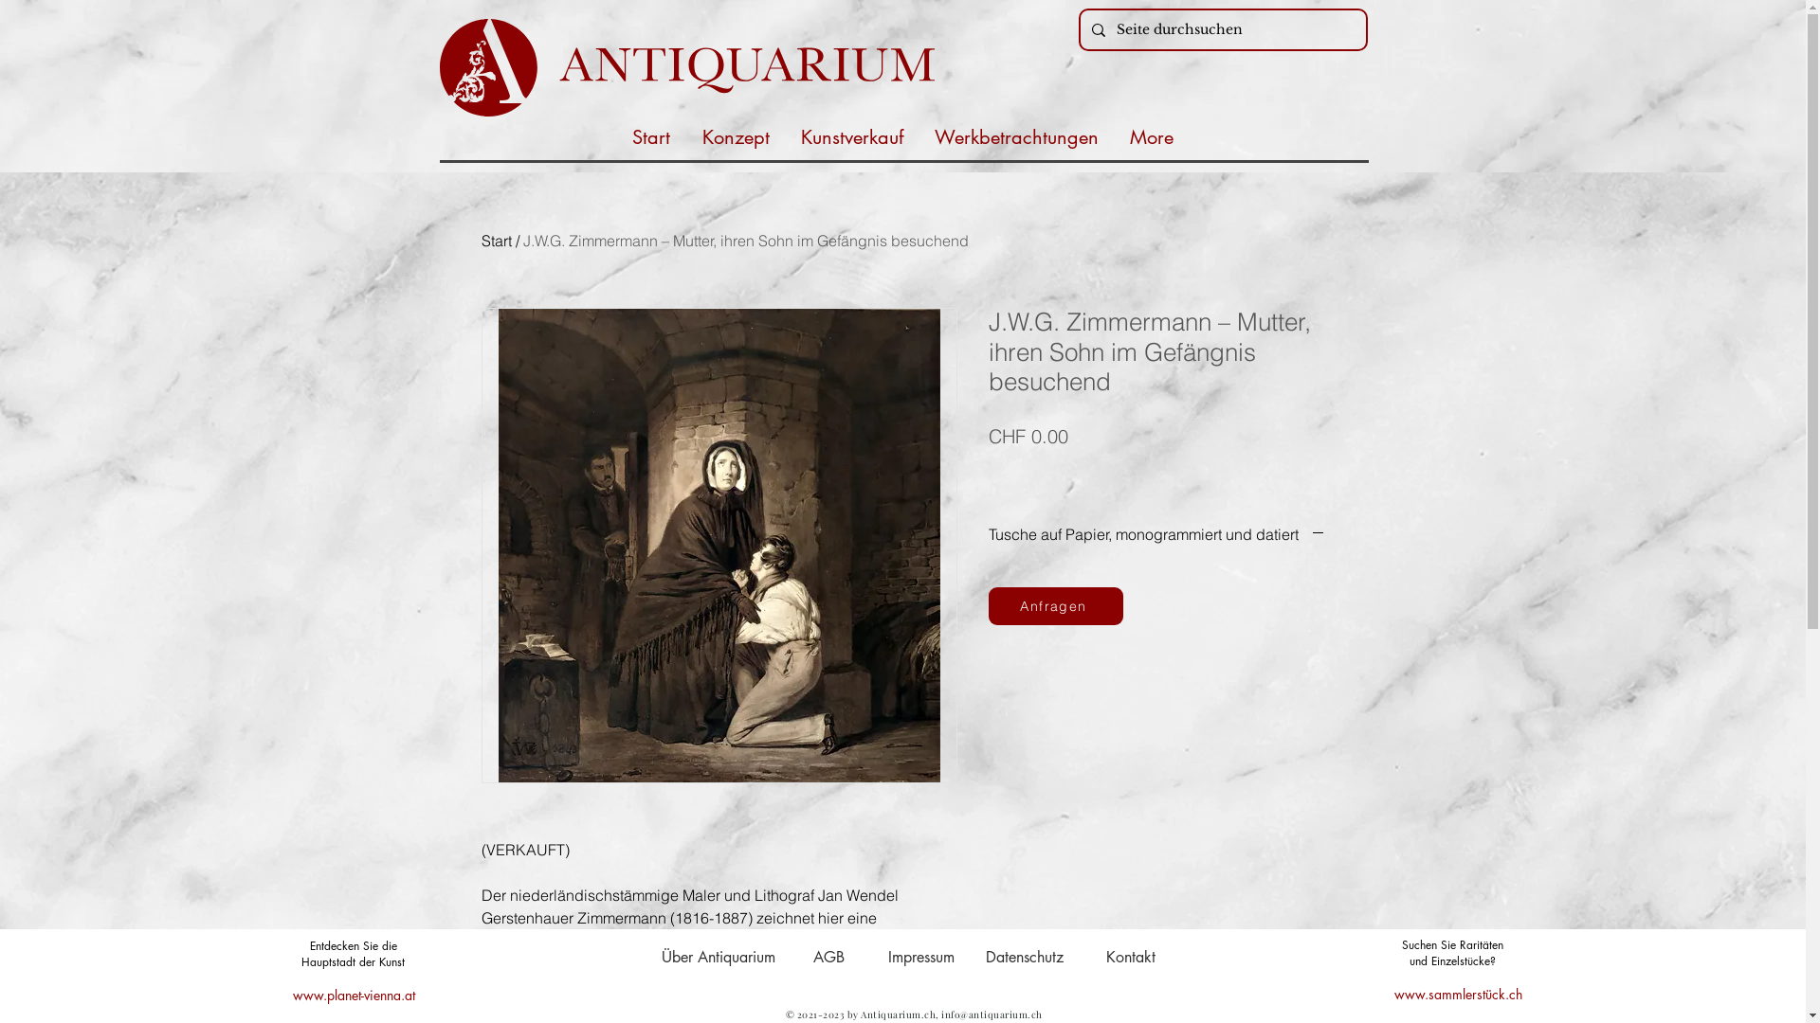 The height and width of the screenshot is (1023, 1820). What do you see at coordinates (1131, 958) in the screenshot?
I see `Kontakt` at bounding box center [1131, 958].